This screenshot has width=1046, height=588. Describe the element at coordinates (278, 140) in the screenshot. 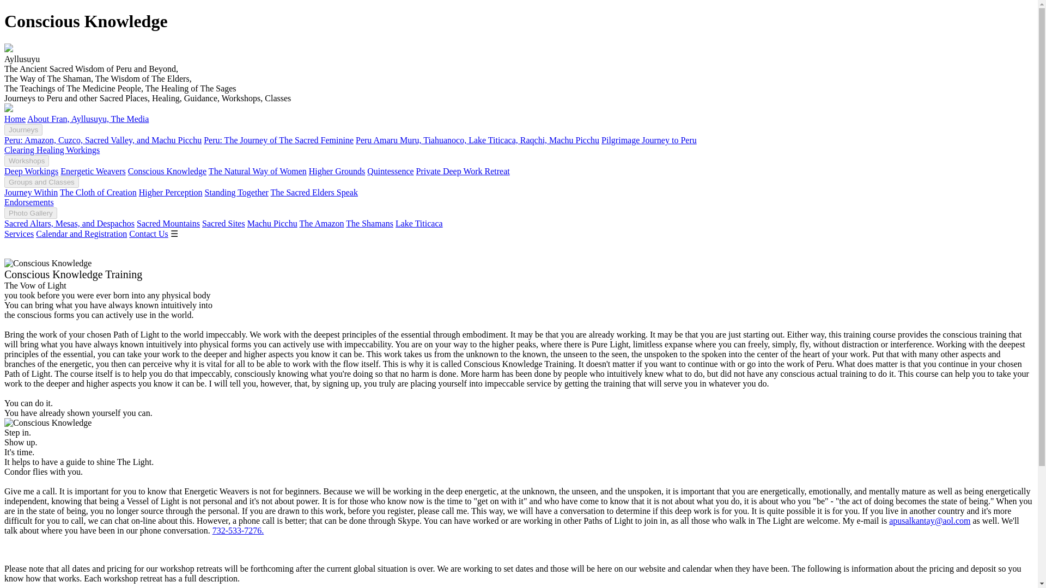

I see `Peru: The Journey of The Sacred Feminine` at that location.